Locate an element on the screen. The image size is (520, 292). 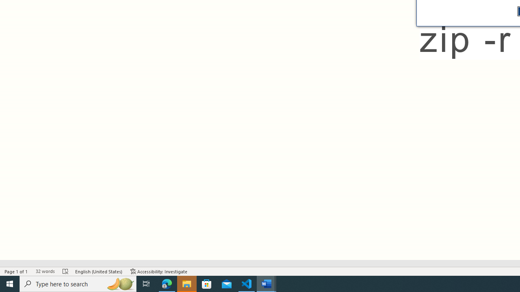
Task View is located at coordinates (146, 284).